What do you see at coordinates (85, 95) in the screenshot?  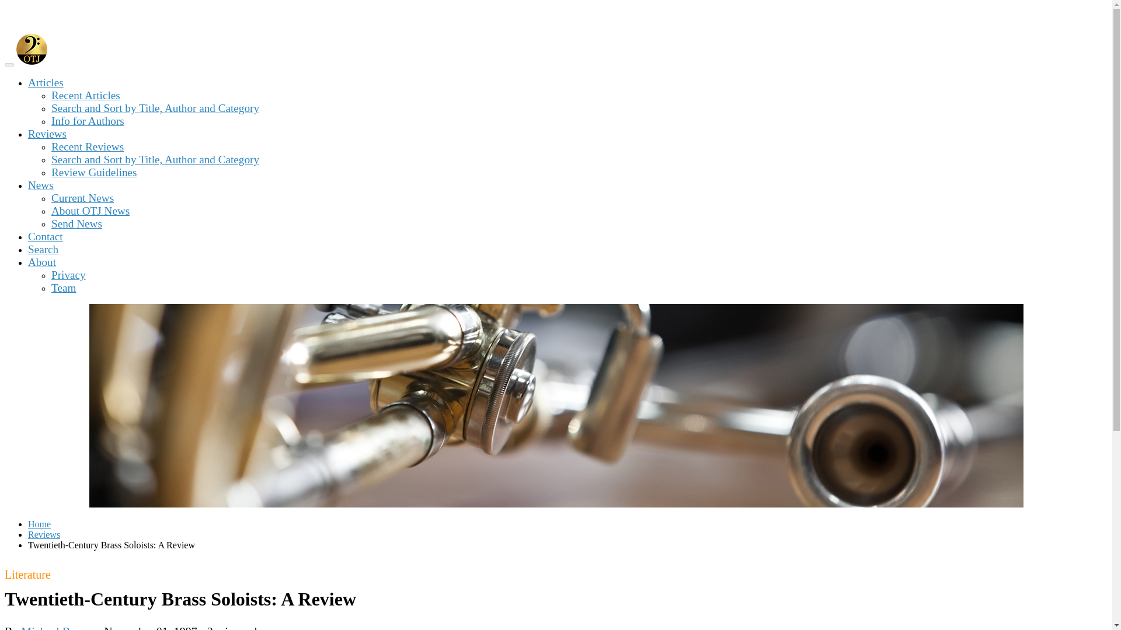 I see `Recent Articles` at bounding box center [85, 95].